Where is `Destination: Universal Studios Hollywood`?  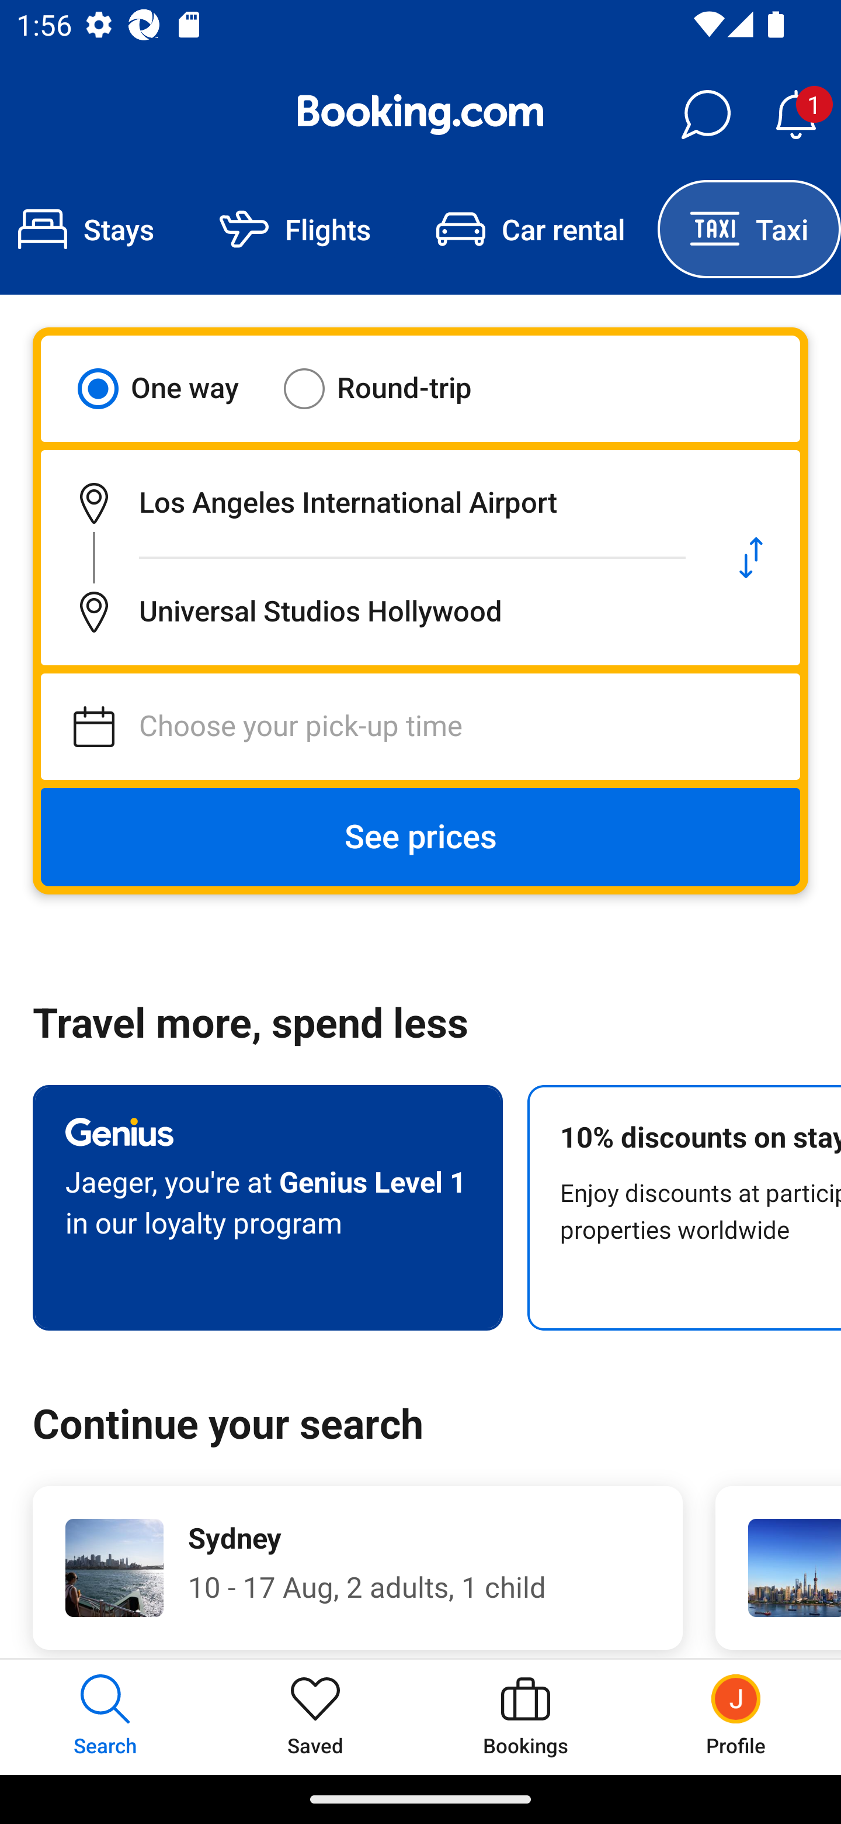 Destination: Universal Studios Hollywood is located at coordinates (371, 612).